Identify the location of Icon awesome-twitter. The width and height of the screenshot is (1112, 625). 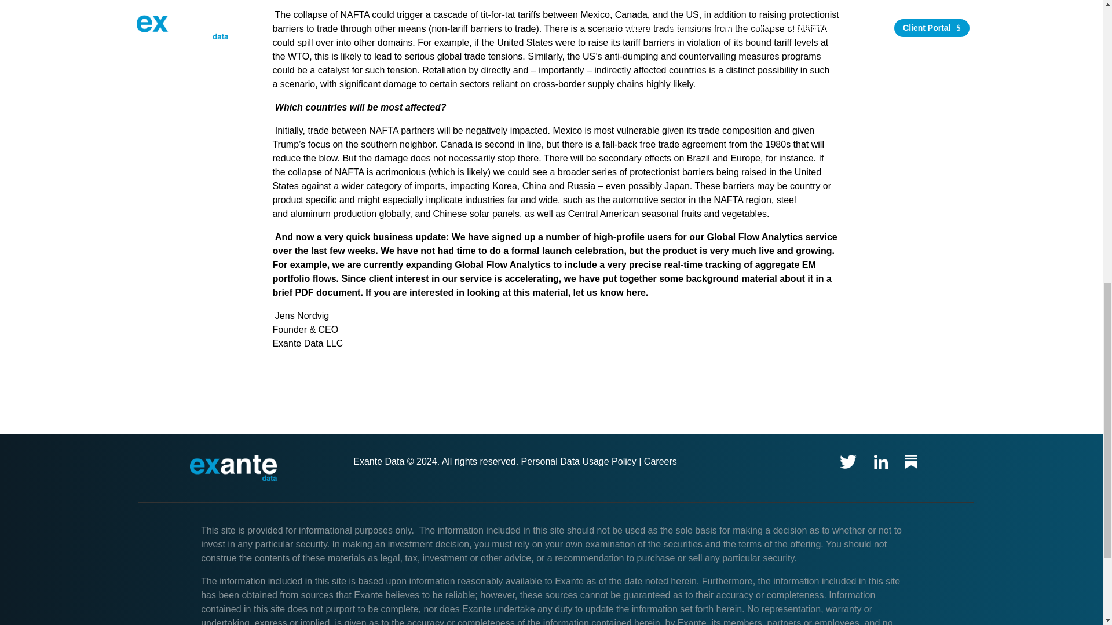
(848, 462).